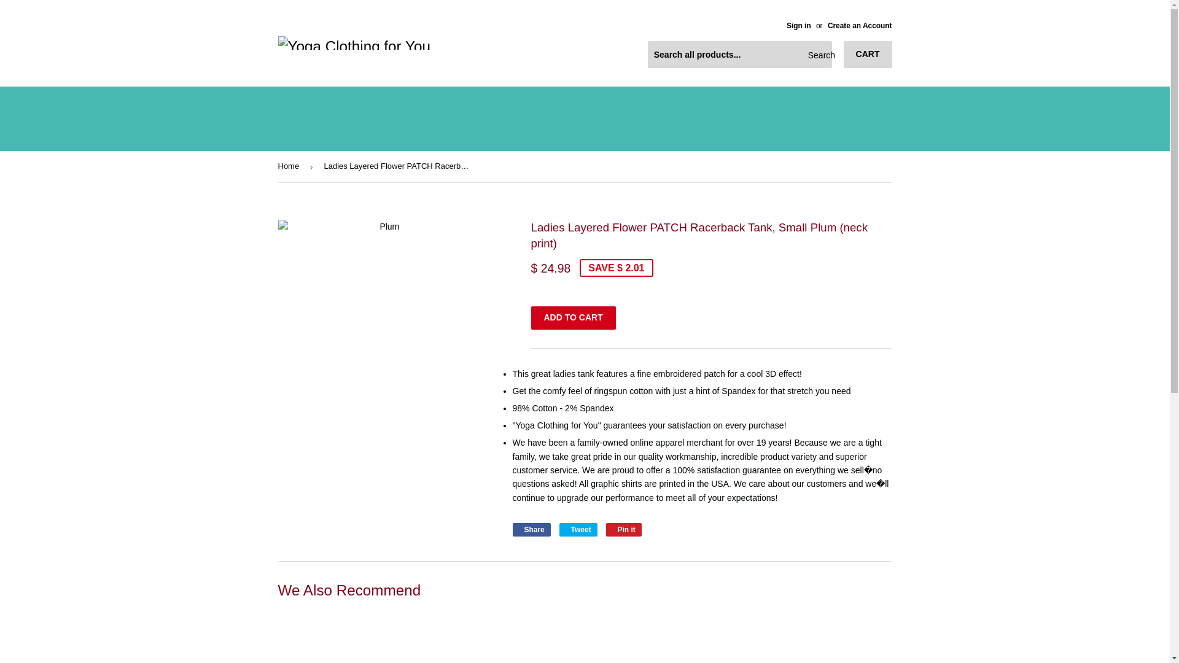 The image size is (1179, 663). What do you see at coordinates (798, 25) in the screenshot?
I see `Sign in` at bounding box center [798, 25].